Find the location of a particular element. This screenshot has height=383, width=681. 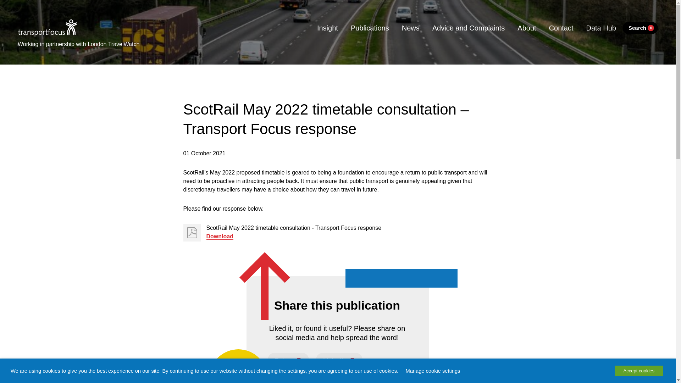

Twitter is located at coordinates (288, 360).